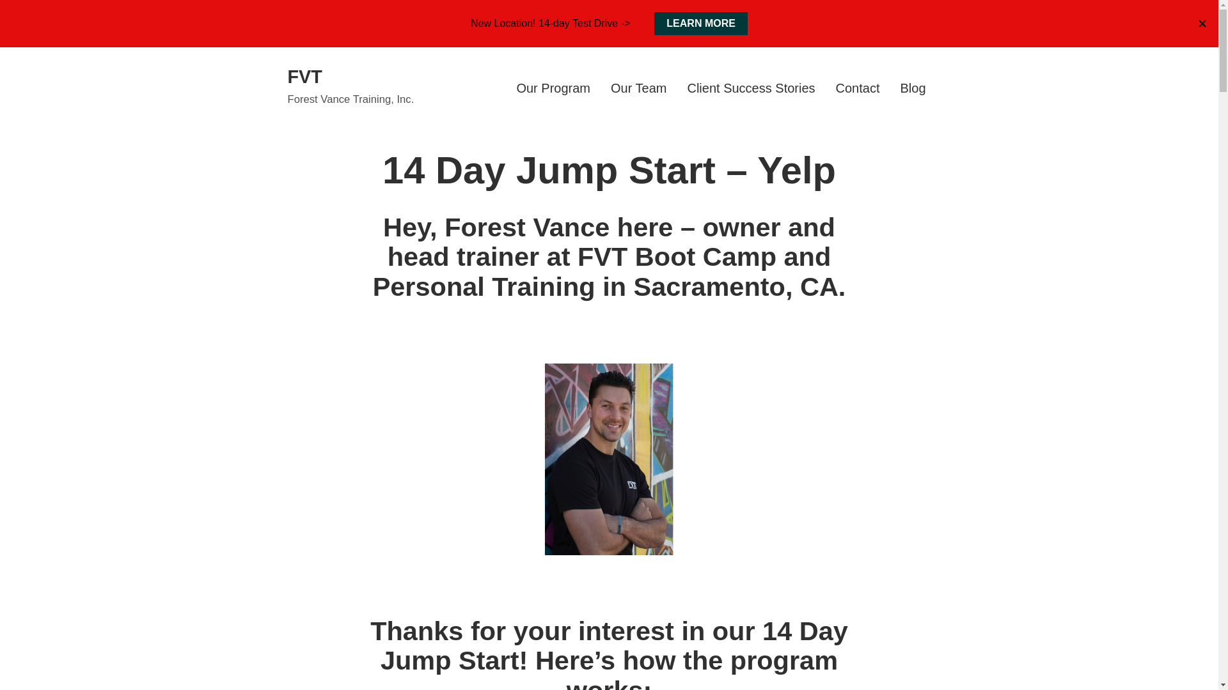  What do you see at coordinates (858, 87) in the screenshot?
I see `Contact` at bounding box center [858, 87].